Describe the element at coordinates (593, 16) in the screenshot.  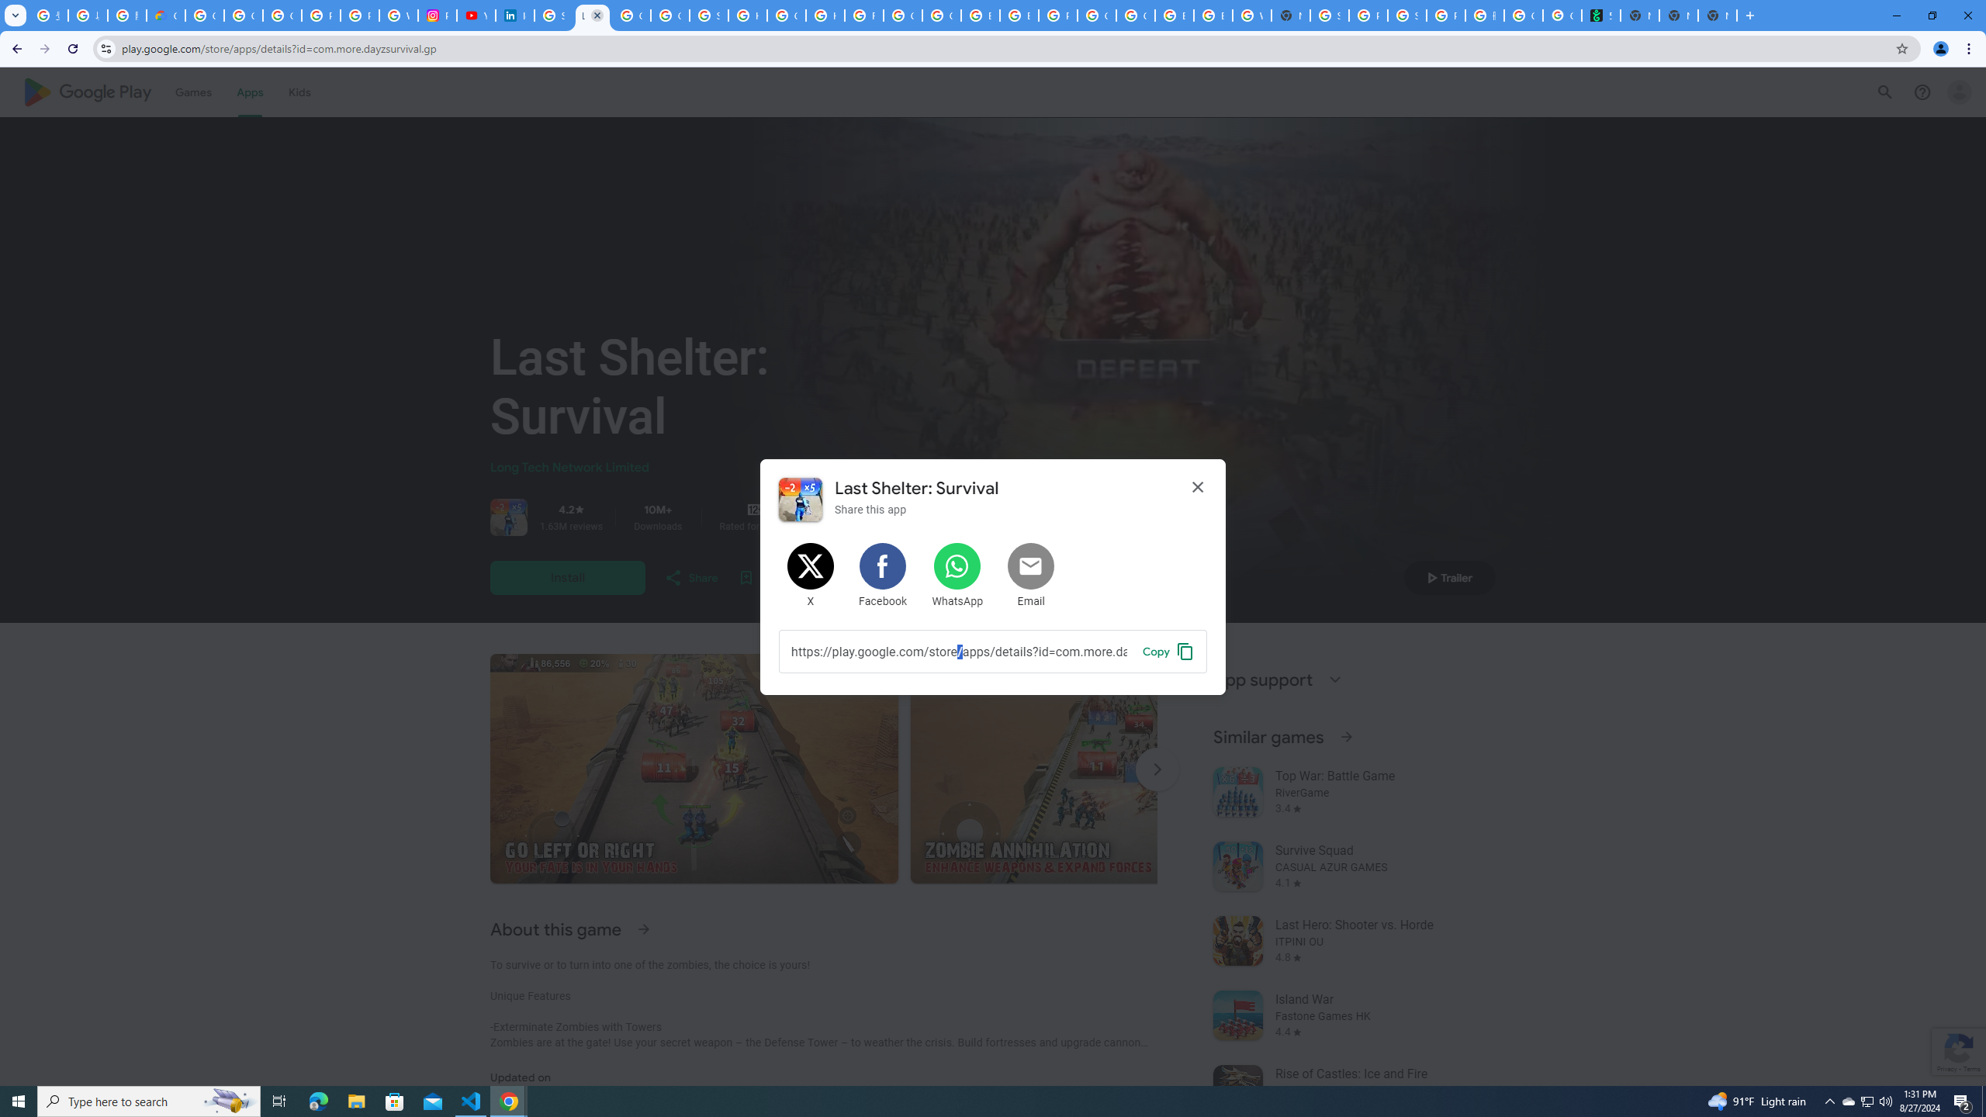
I see `Last Shelter: Survival - Apps on Google Play` at that location.